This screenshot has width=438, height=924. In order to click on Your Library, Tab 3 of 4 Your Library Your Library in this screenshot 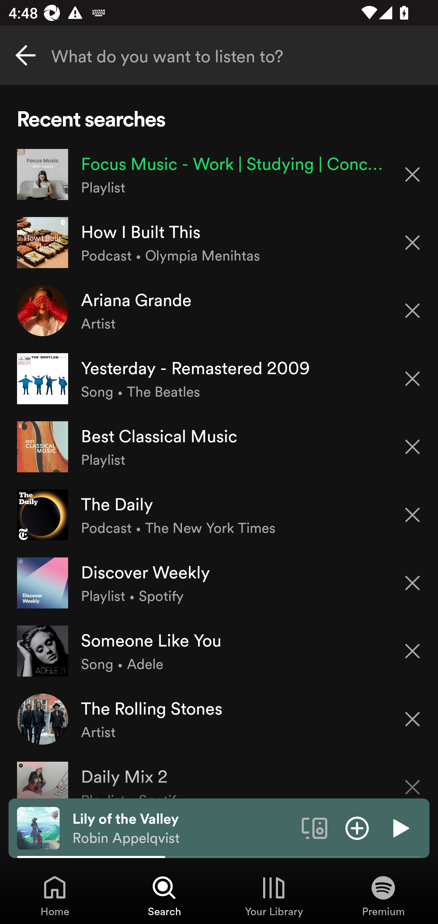, I will do `click(274, 895)`.